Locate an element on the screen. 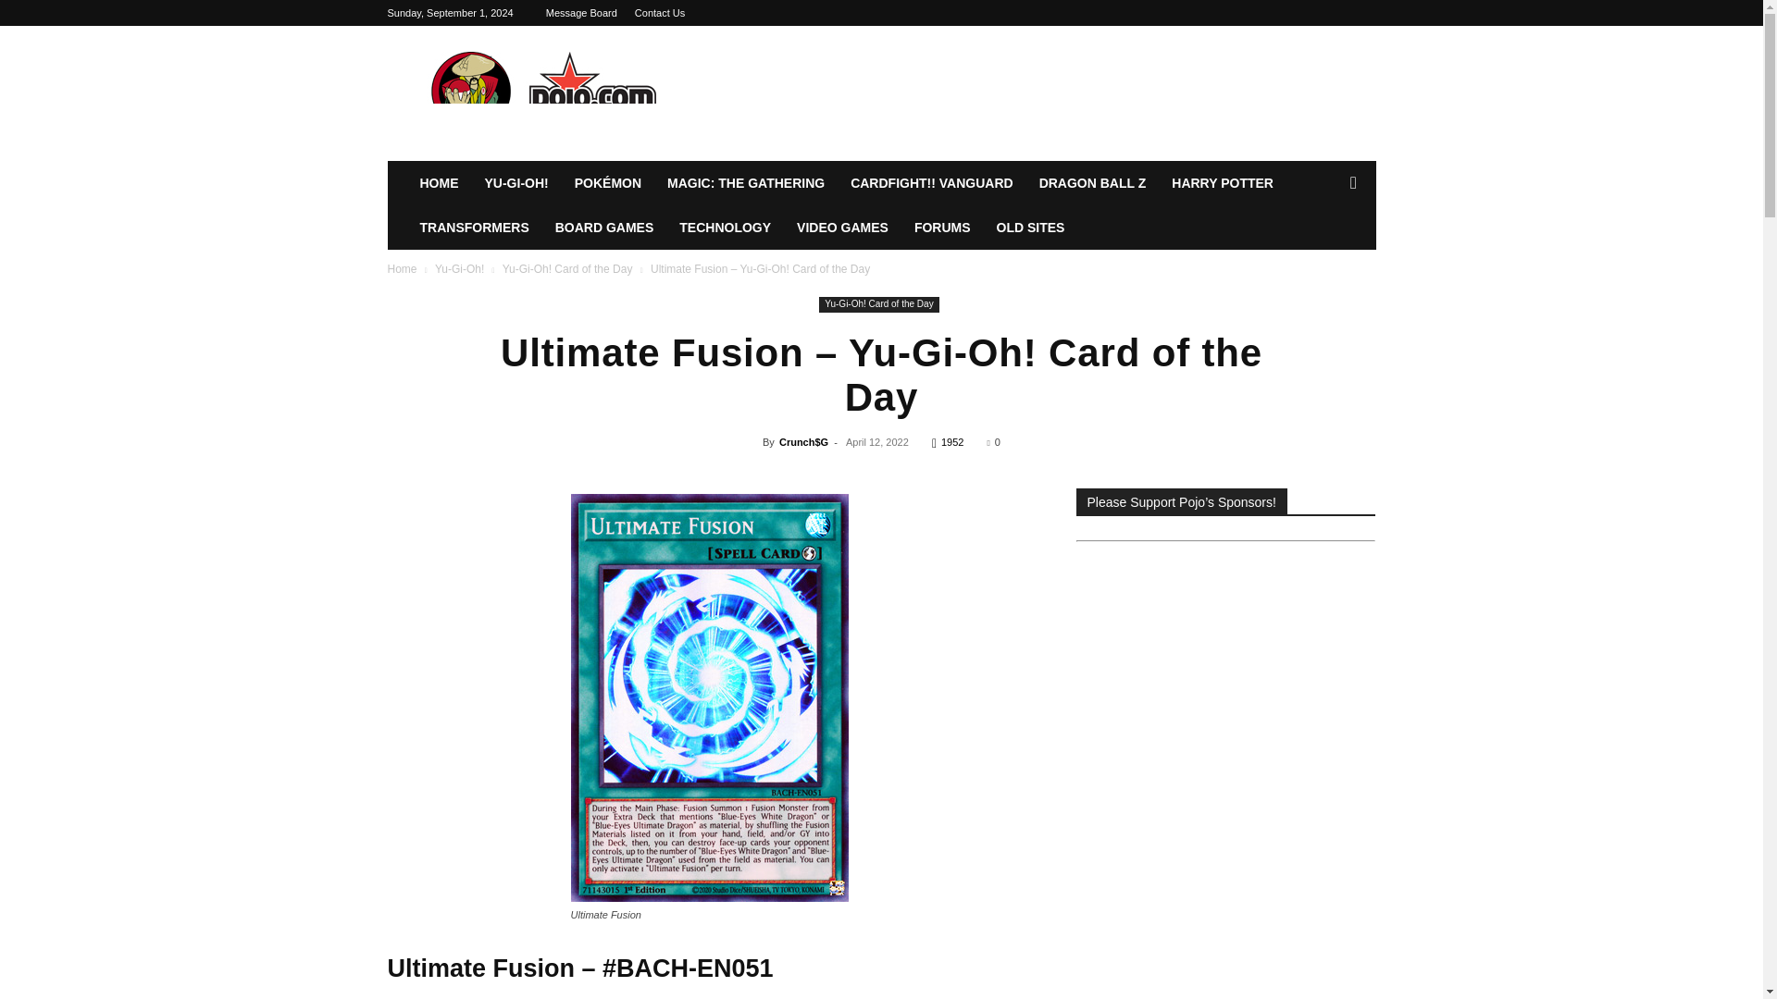 This screenshot has height=999, width=1777. View all posts in Yu-Gi-Oh! Card of the Day is located at coordinates (567, 269).